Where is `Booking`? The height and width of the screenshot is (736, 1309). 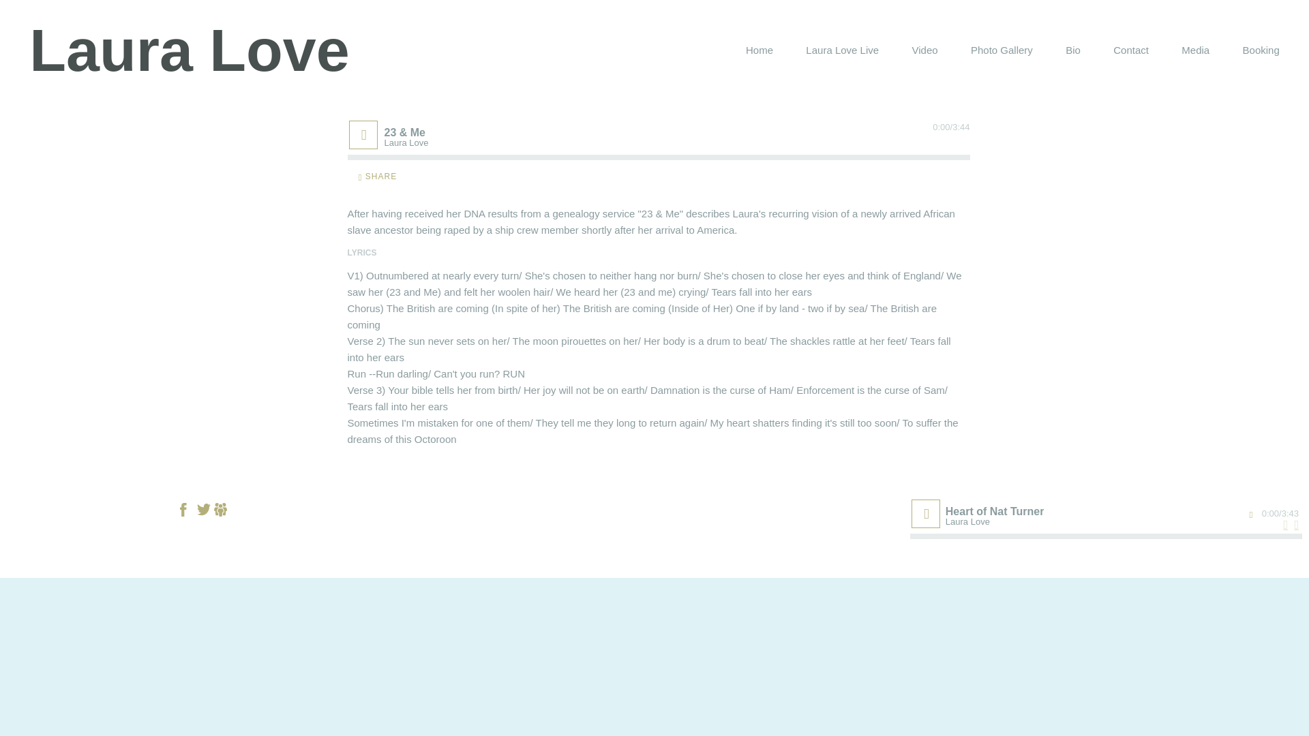 Booking is located at coordinates (1261, 50).